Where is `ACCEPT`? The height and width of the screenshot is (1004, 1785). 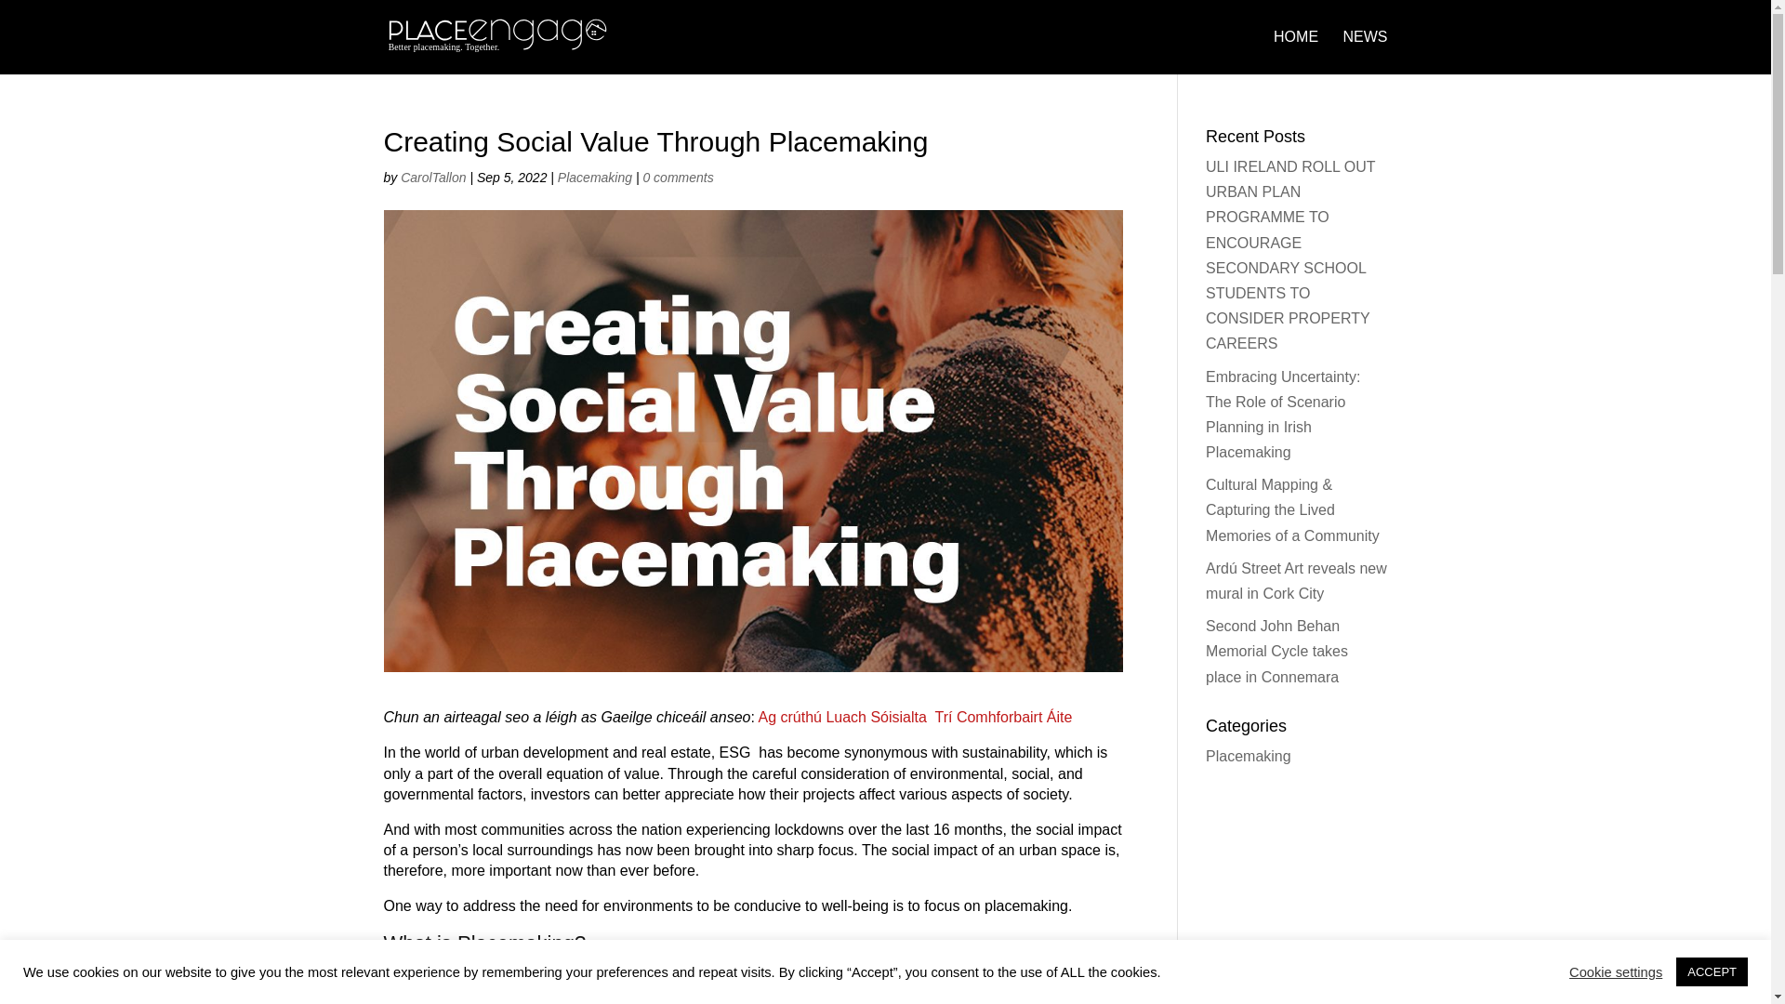 ACCEPT is located at coordinates (1711, 971).